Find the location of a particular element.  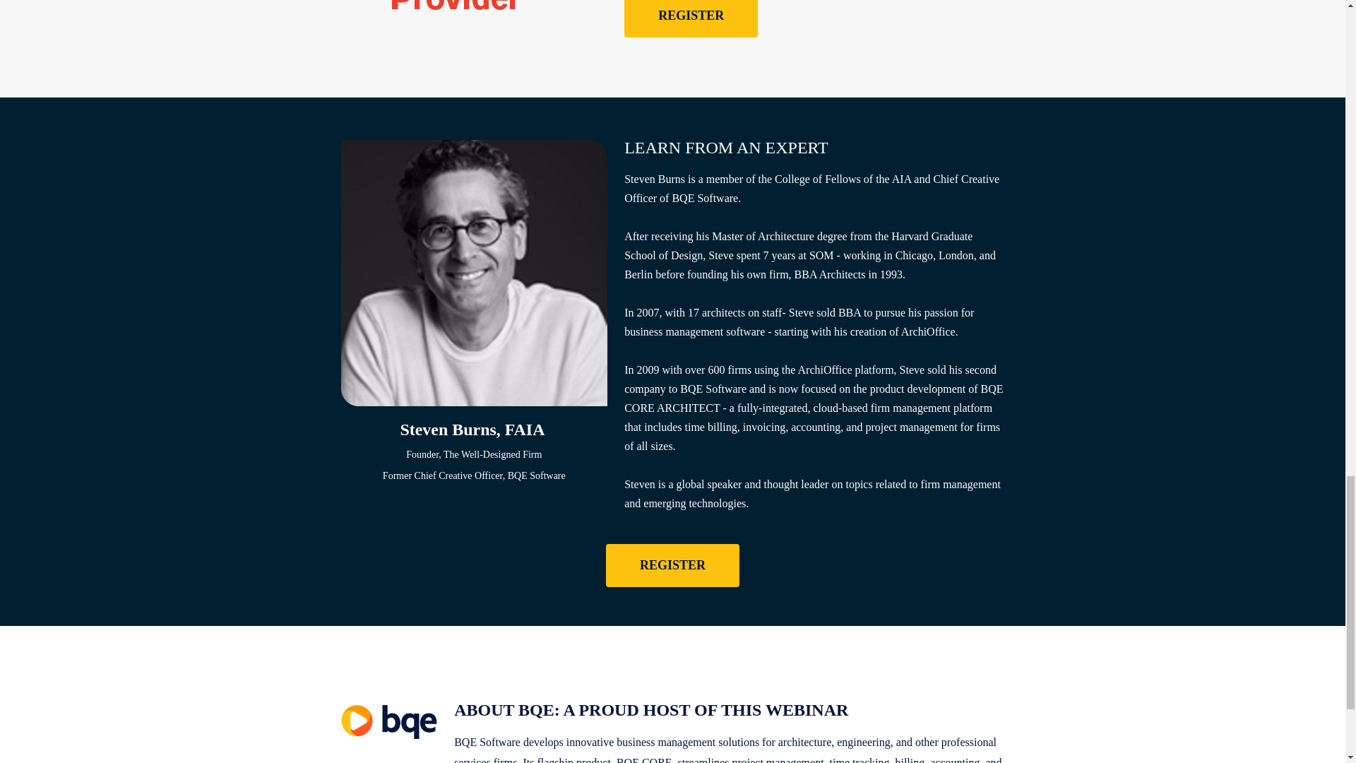

REGISTER is located at coordinates (672, 565).